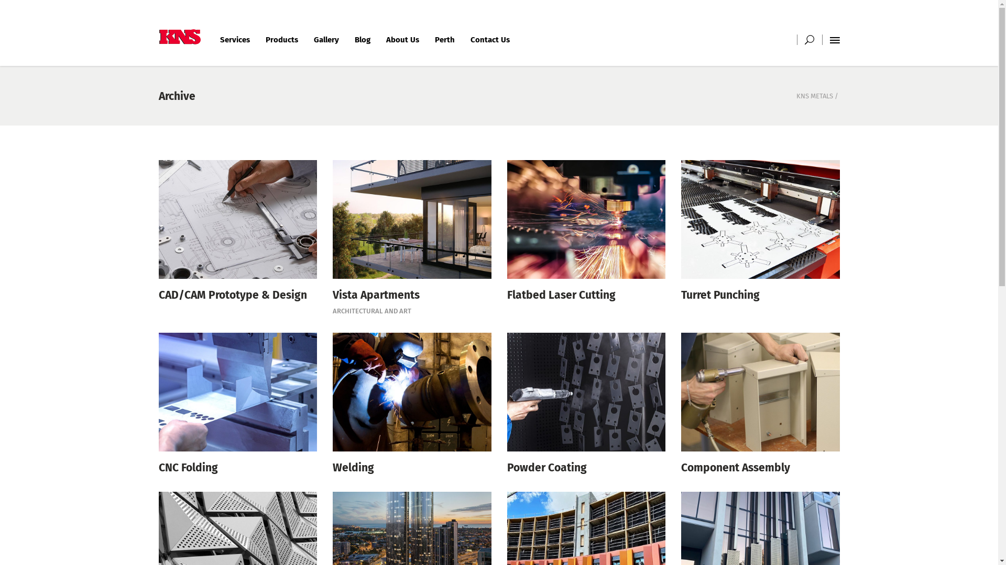  I want to click on About Us, so click(402, 40).